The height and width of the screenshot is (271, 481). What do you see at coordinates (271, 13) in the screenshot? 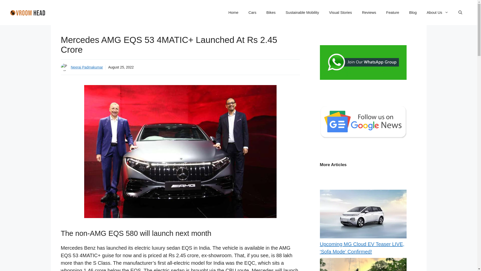
I see `Bikes` at bounding box center [271, 13].